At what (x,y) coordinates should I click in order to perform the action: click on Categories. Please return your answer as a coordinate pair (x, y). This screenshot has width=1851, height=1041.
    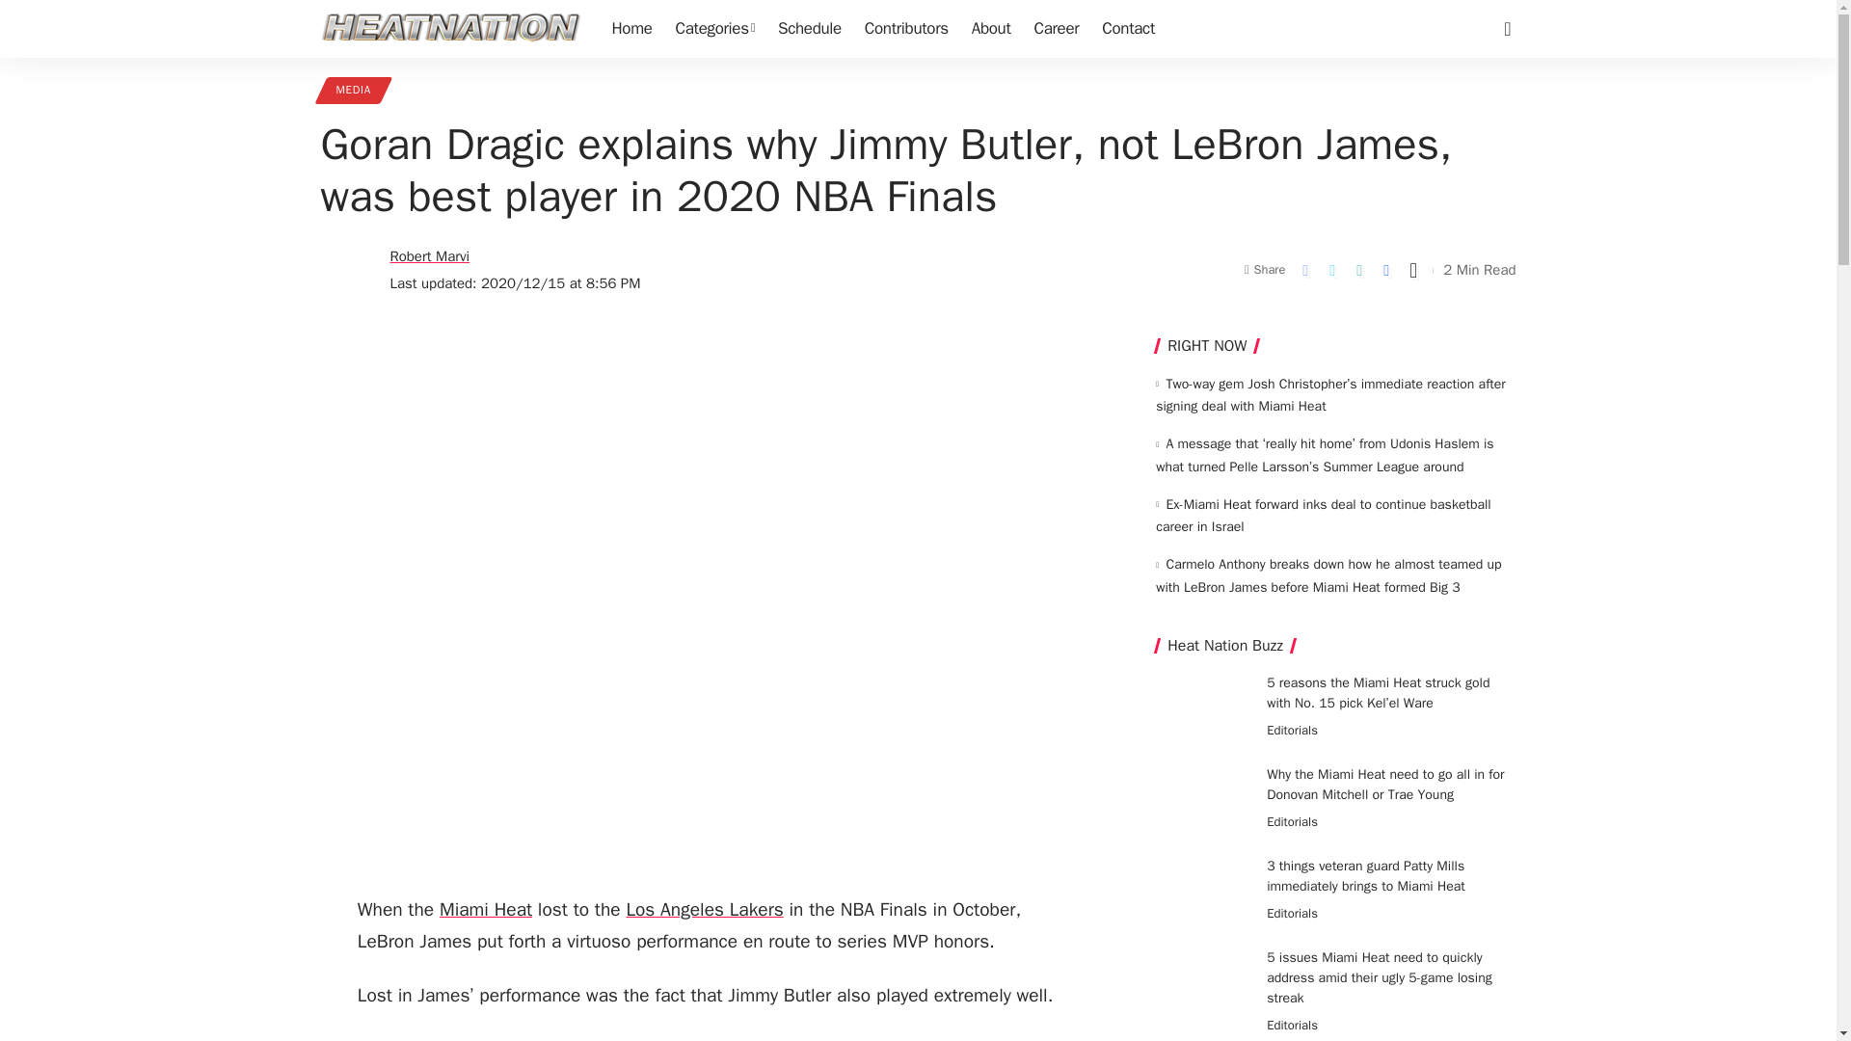
    Looking at the image, I should click on (715, 29).